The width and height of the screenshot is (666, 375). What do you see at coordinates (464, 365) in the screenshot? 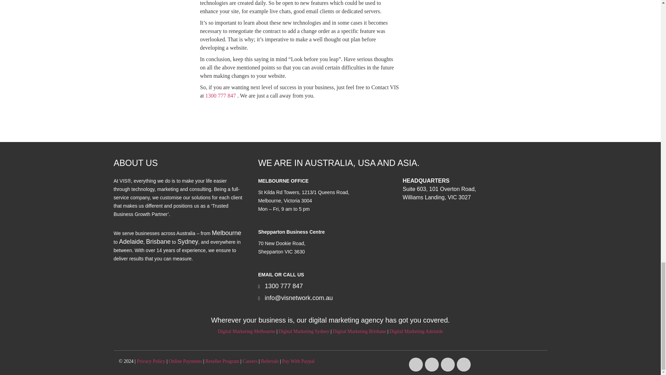
I see `Linkedin` at bounding box center [464, 365].